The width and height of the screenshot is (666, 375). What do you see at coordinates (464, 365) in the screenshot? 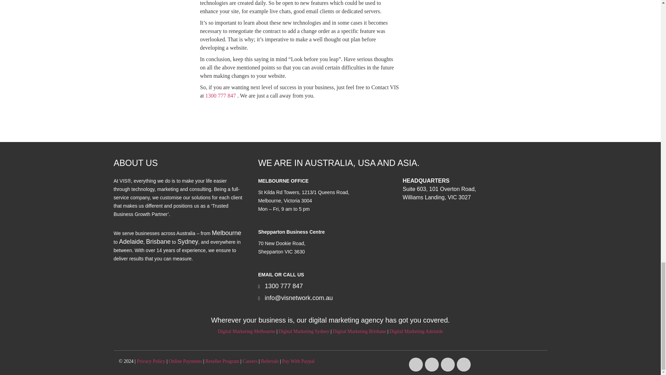
I see `Linkedin` at bounding box center [464, 365].